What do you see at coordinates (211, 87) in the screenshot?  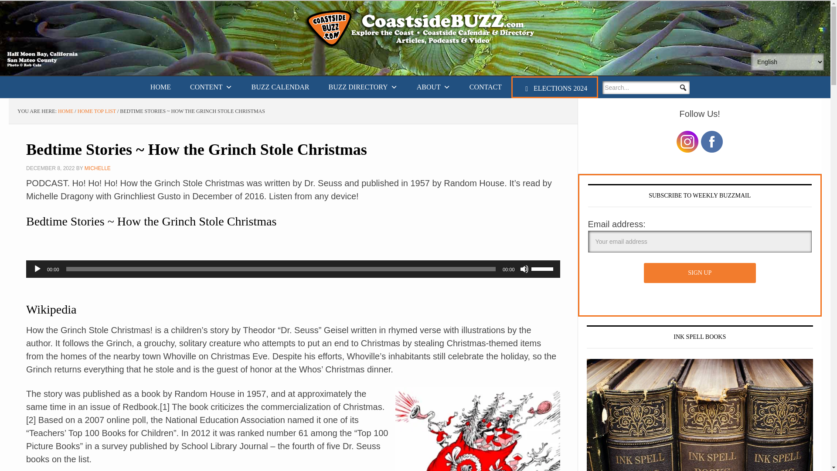 I see `CONTENT` at bounding box center [211, 87].